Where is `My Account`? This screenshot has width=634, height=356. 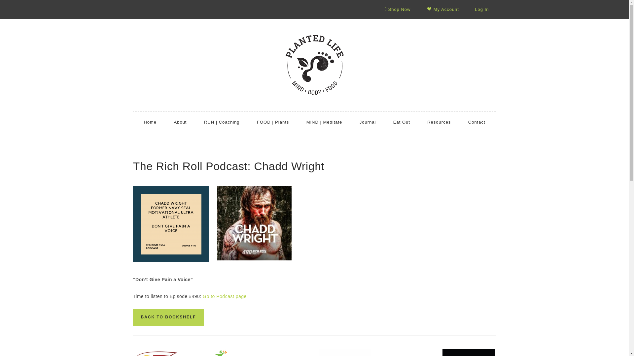
My Account is located at coordinates (442, 9).